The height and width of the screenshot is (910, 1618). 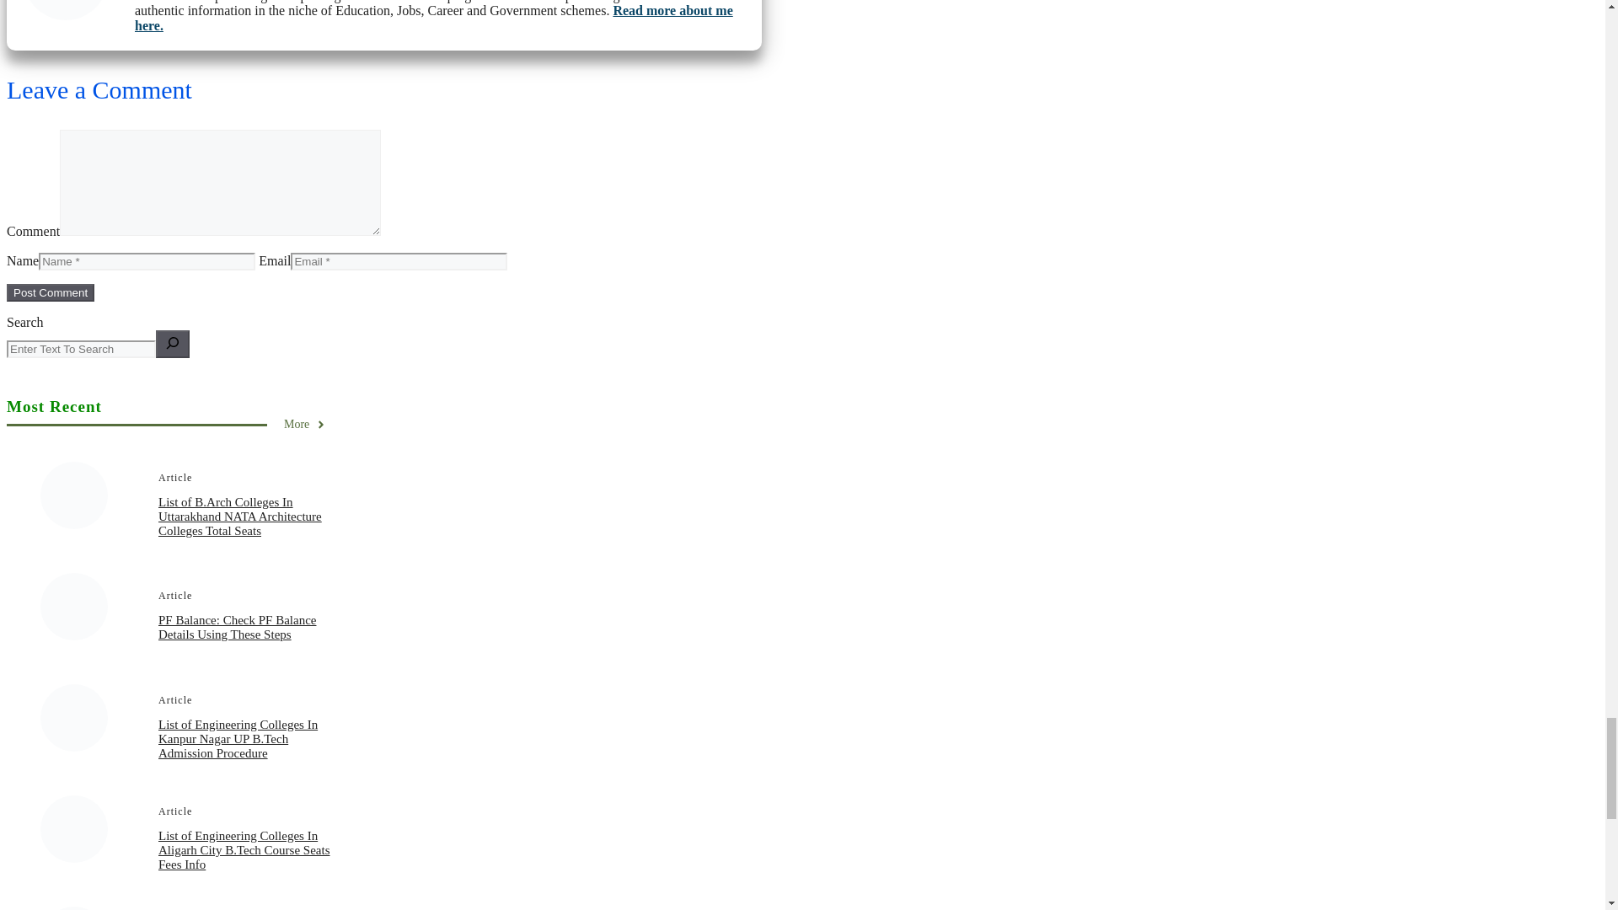 I want to click on Read more about me here., so click(x=433, y=18).